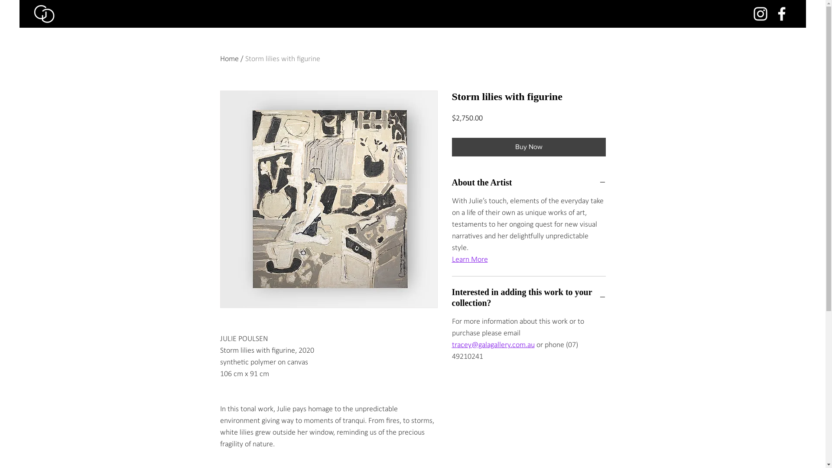 The width and height of the screenshot is (832, 468). Describe the element at coordinates (230, 59) in the screenshot. I see `Home` at that location.